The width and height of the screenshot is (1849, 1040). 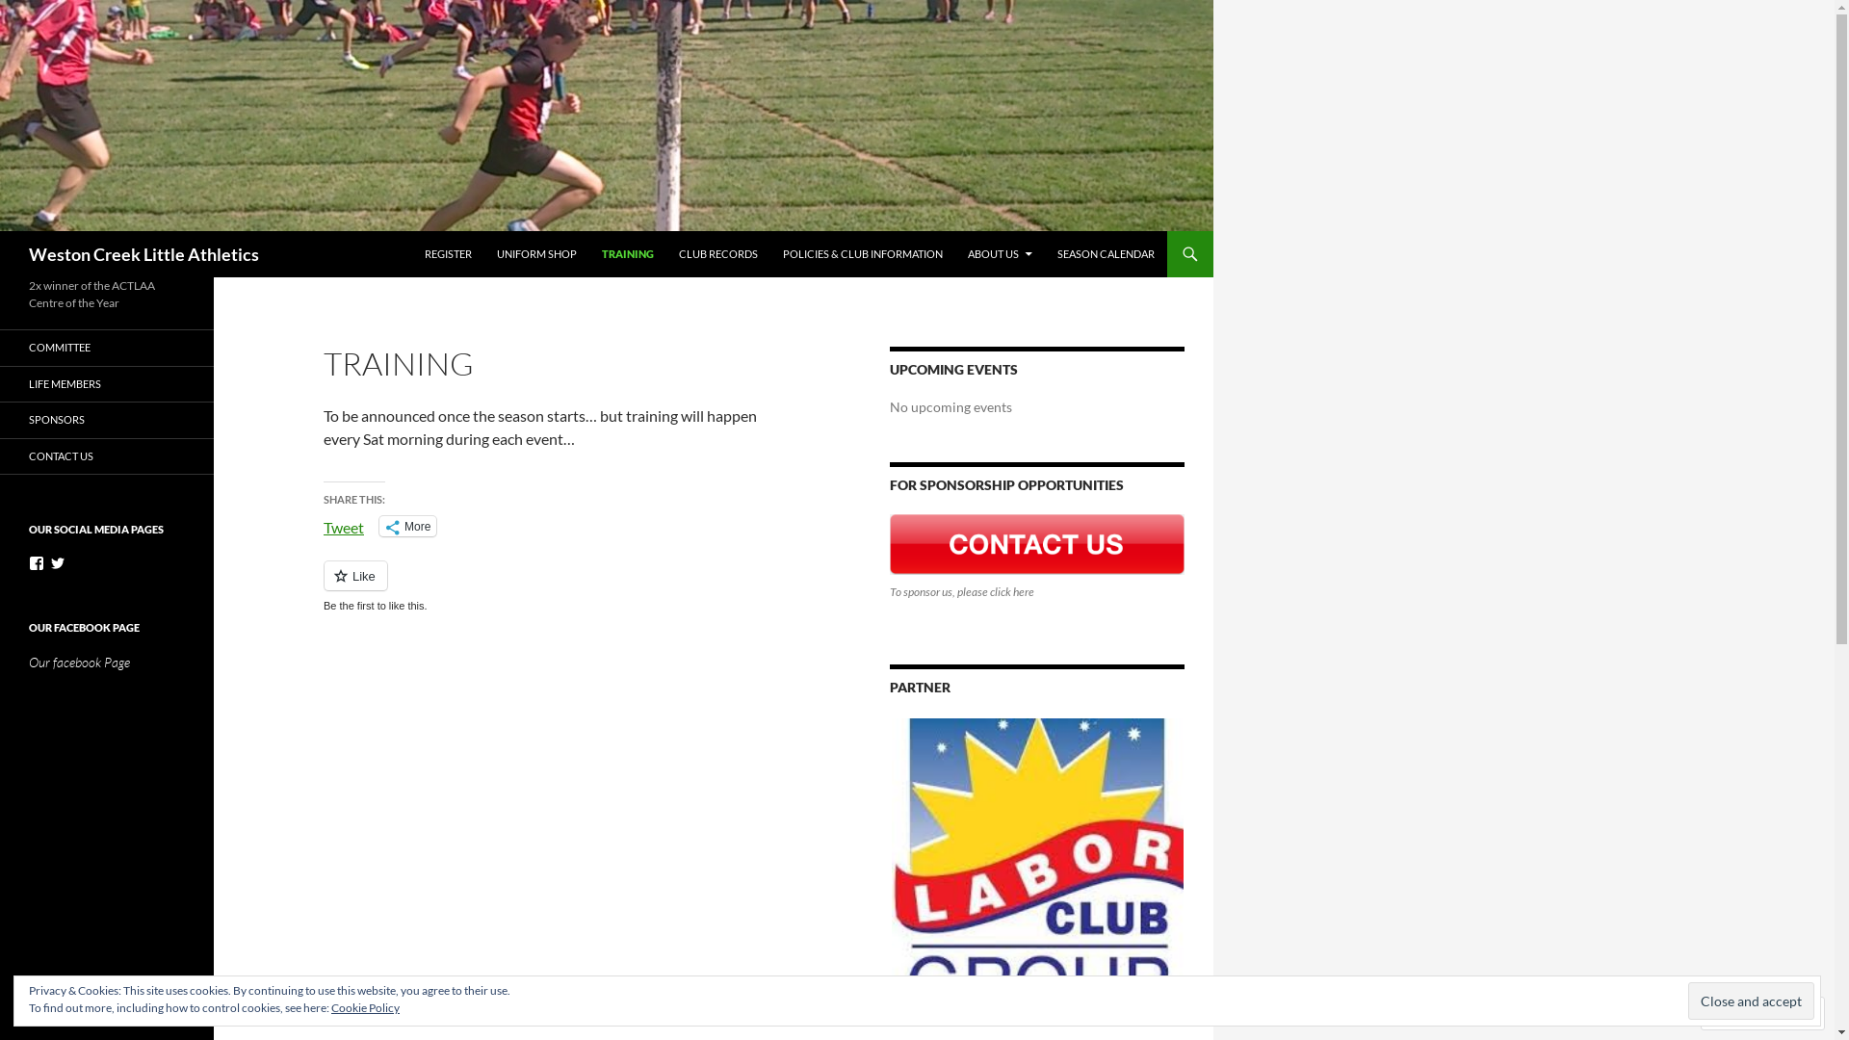 What do you see at coordinates (144, 254) in the screenshot?
I see `Weston Creek Little Athletics` at bounding box center [144, 254].